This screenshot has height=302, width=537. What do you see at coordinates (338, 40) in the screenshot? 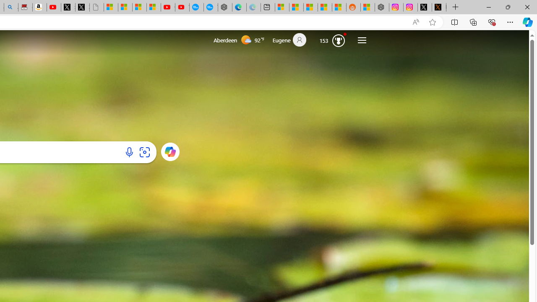
I see `Class: medal-circled` at bounding box center [338, 40].